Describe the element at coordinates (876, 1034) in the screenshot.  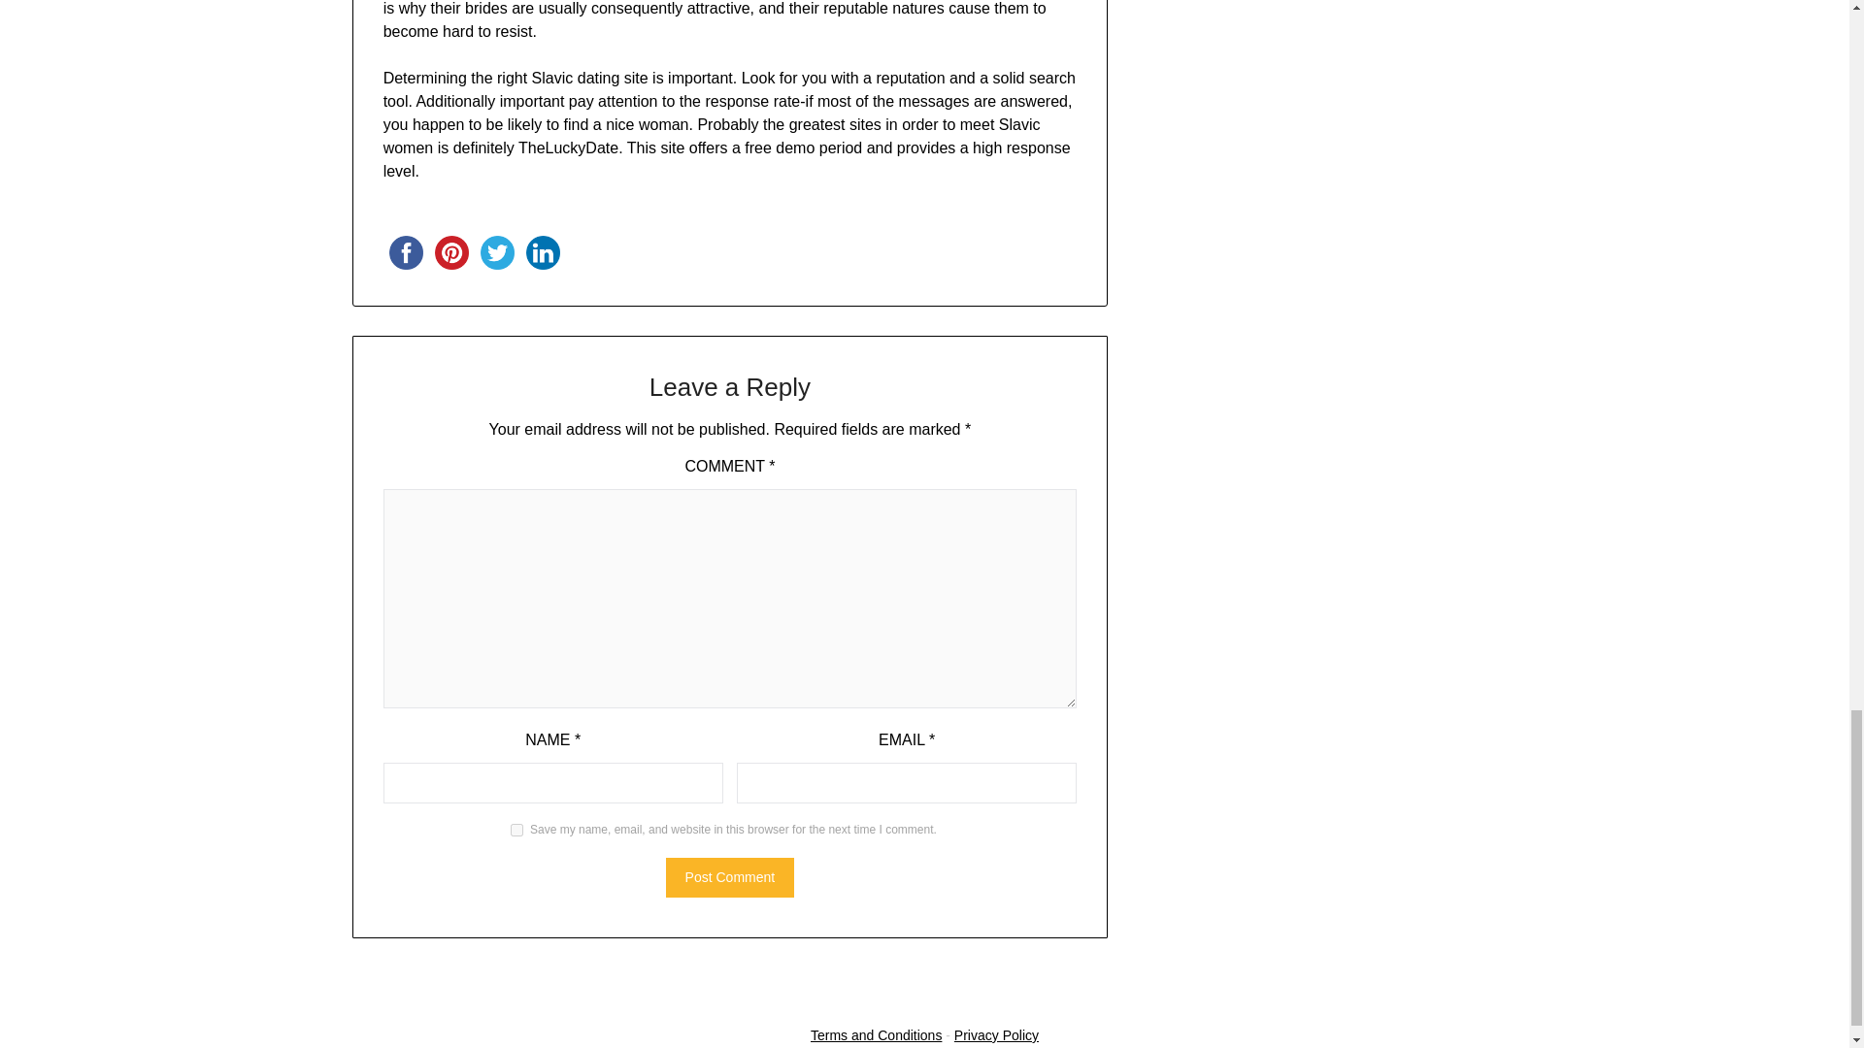
I see `Terms and Conditions` at that location.